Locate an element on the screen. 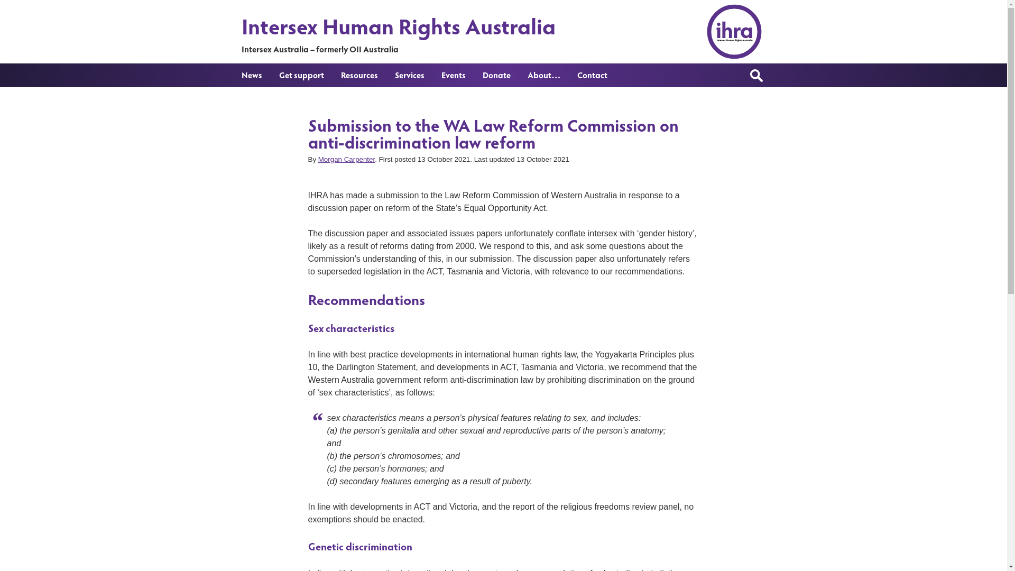  Morgan Carpenter is located at coordinates (347, 160).